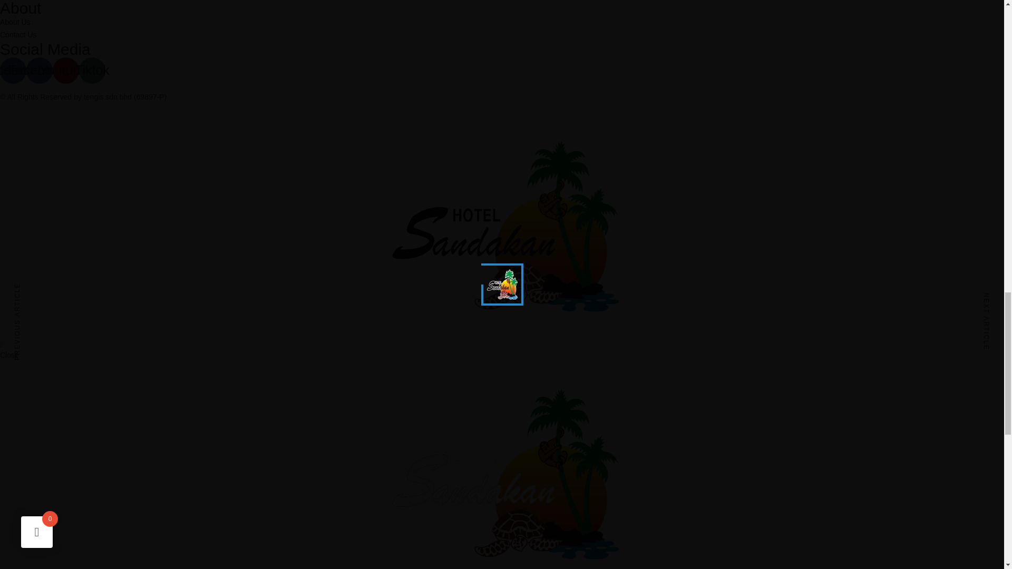  Describe the element at coordinates (39, 71) in the screenshot. I see `Facebook` at that location.